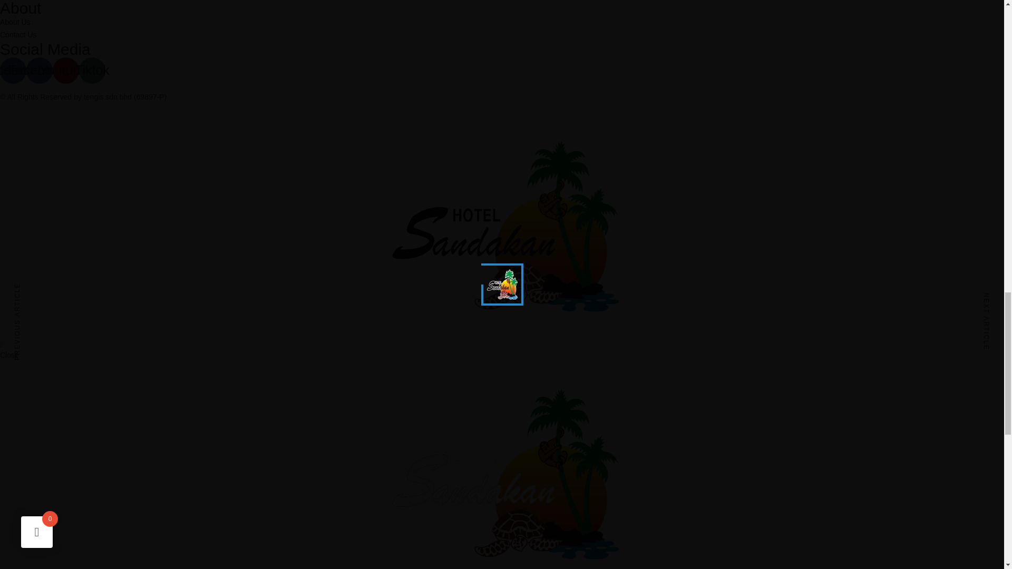  Describe the element at coordinates (39, 71) in the screenshot. I see `Facebook` at that location.